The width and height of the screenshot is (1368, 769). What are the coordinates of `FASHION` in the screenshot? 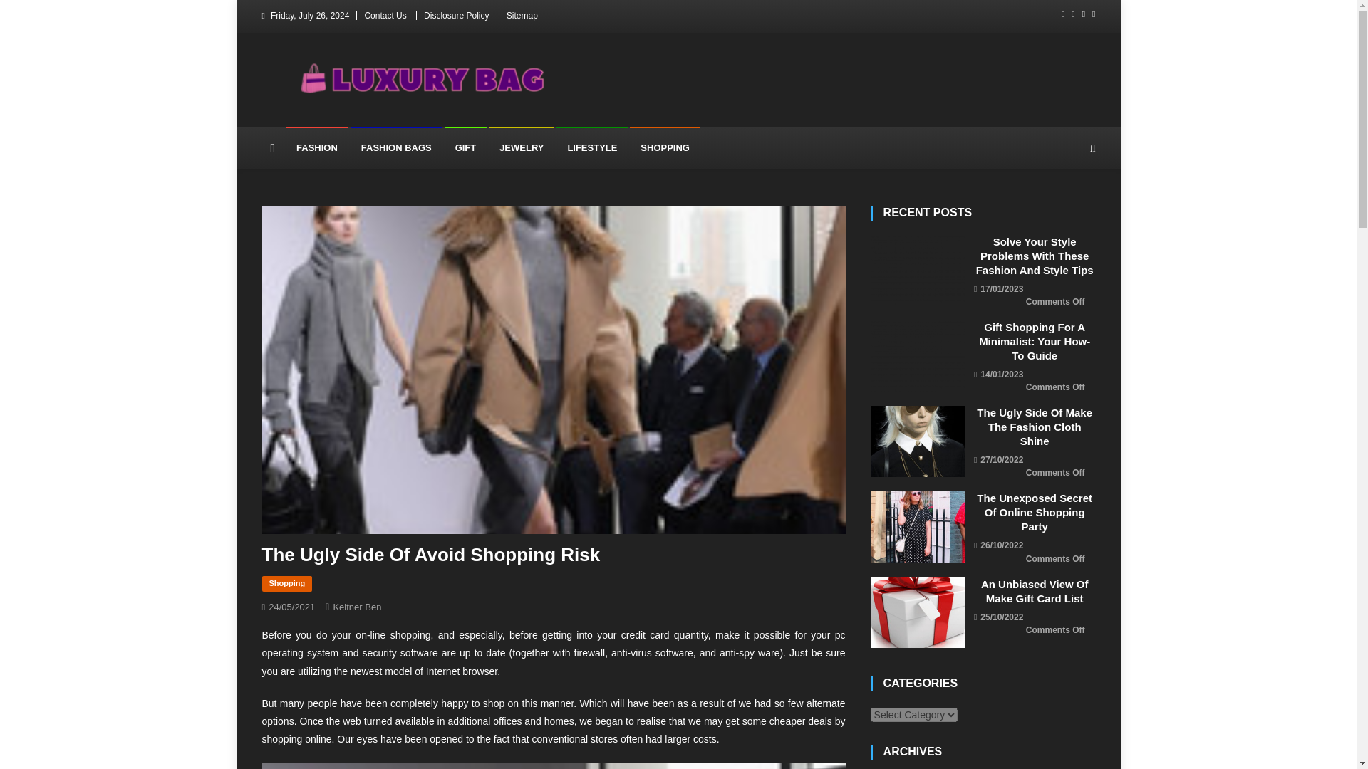 It's located at (317, 148).